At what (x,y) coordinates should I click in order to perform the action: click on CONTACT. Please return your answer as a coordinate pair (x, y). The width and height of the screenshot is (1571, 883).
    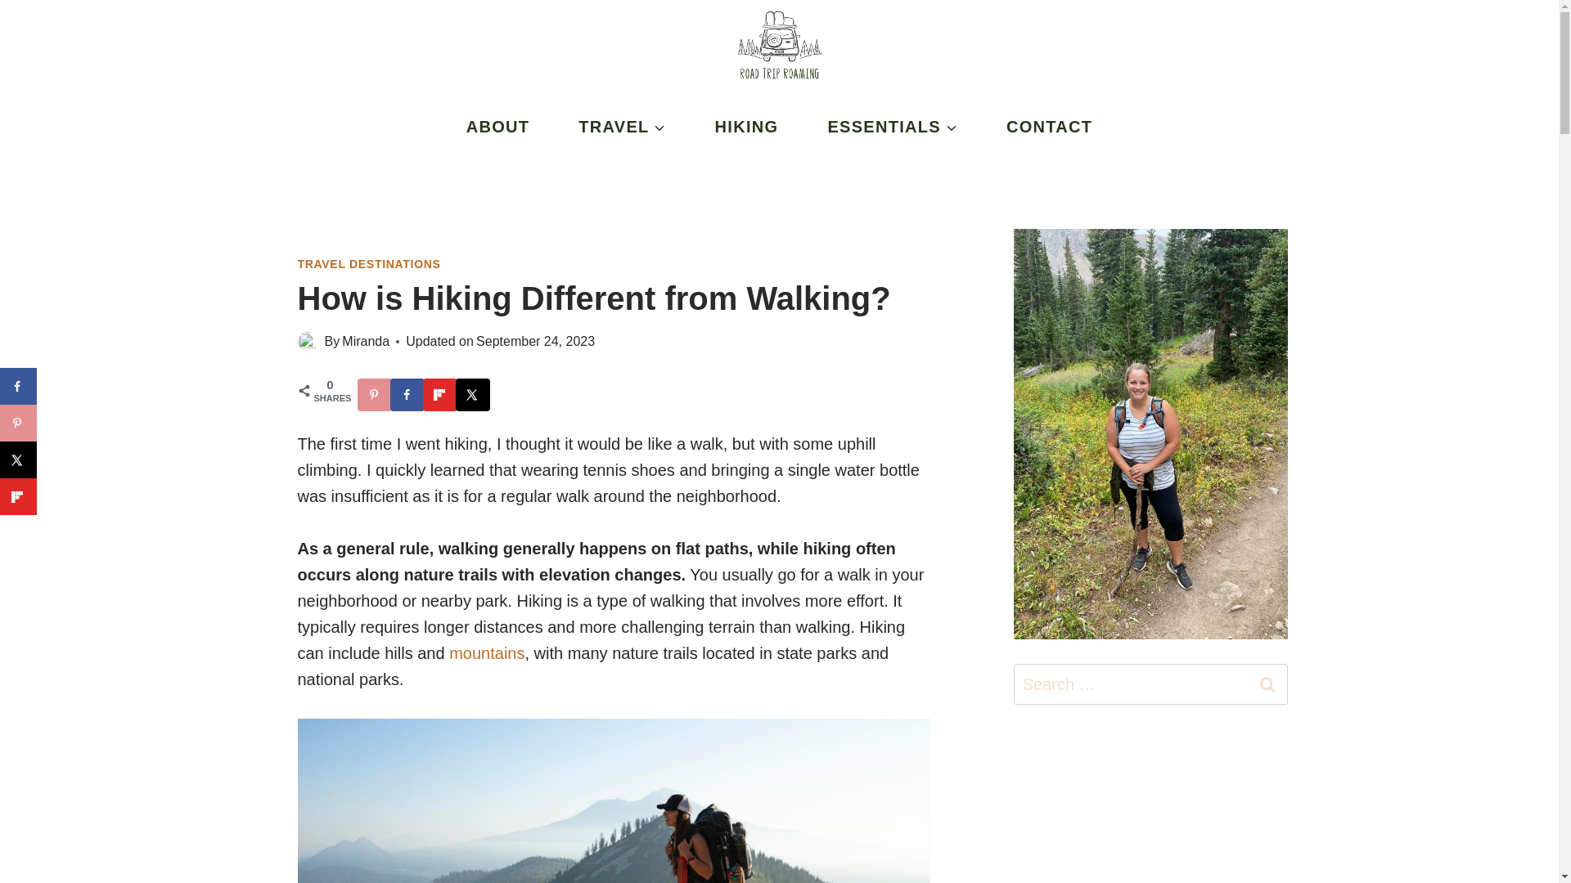
    Looking at the image, I should click on (1049, 126).